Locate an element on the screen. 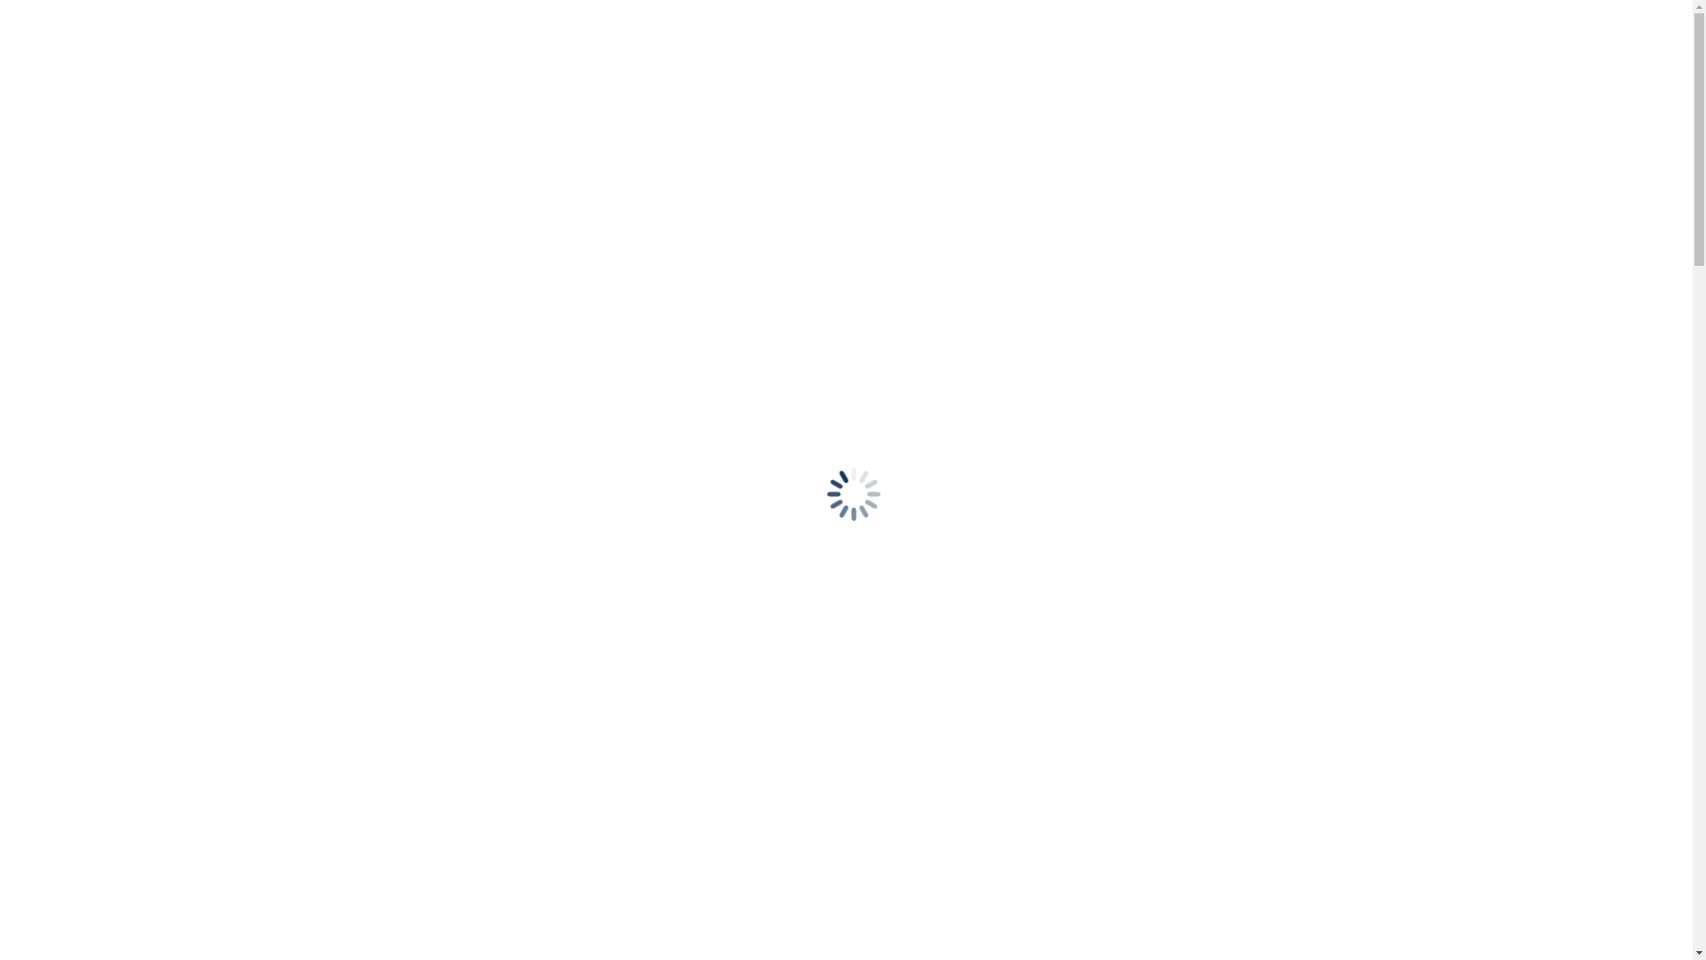  AFSPRAAK VOOR ONDERHOUD is located at coordinates (112, 21).